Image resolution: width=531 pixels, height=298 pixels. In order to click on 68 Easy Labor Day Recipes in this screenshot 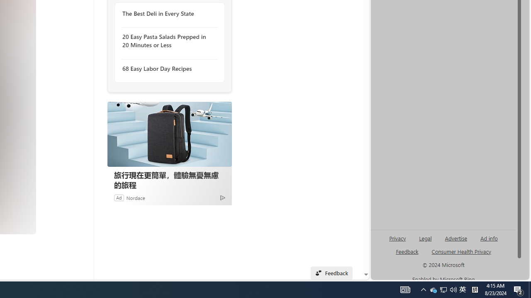, I will do `click(168, 68)`.